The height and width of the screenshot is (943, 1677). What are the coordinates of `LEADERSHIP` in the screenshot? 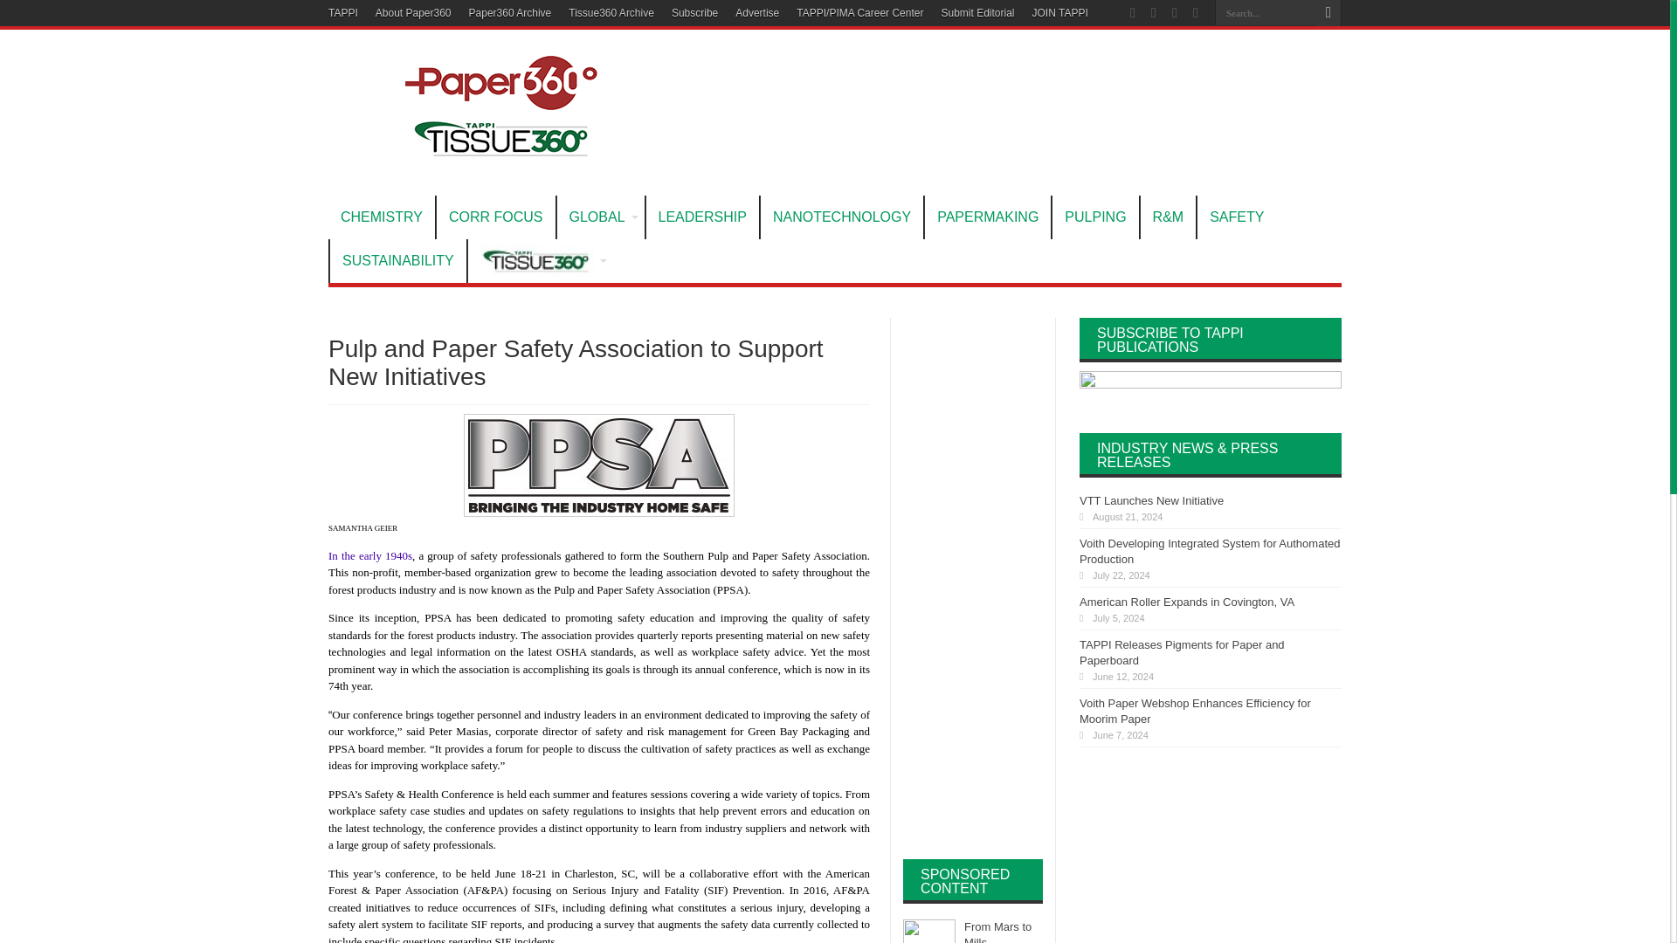 It's located at (702, 217).